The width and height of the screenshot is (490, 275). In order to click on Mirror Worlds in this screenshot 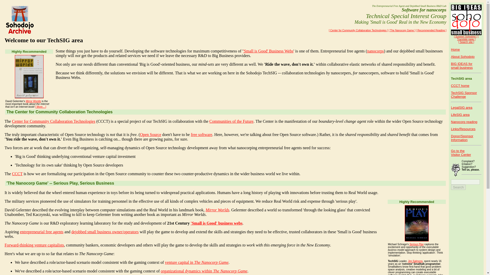, I will do `click(217, 210)`.